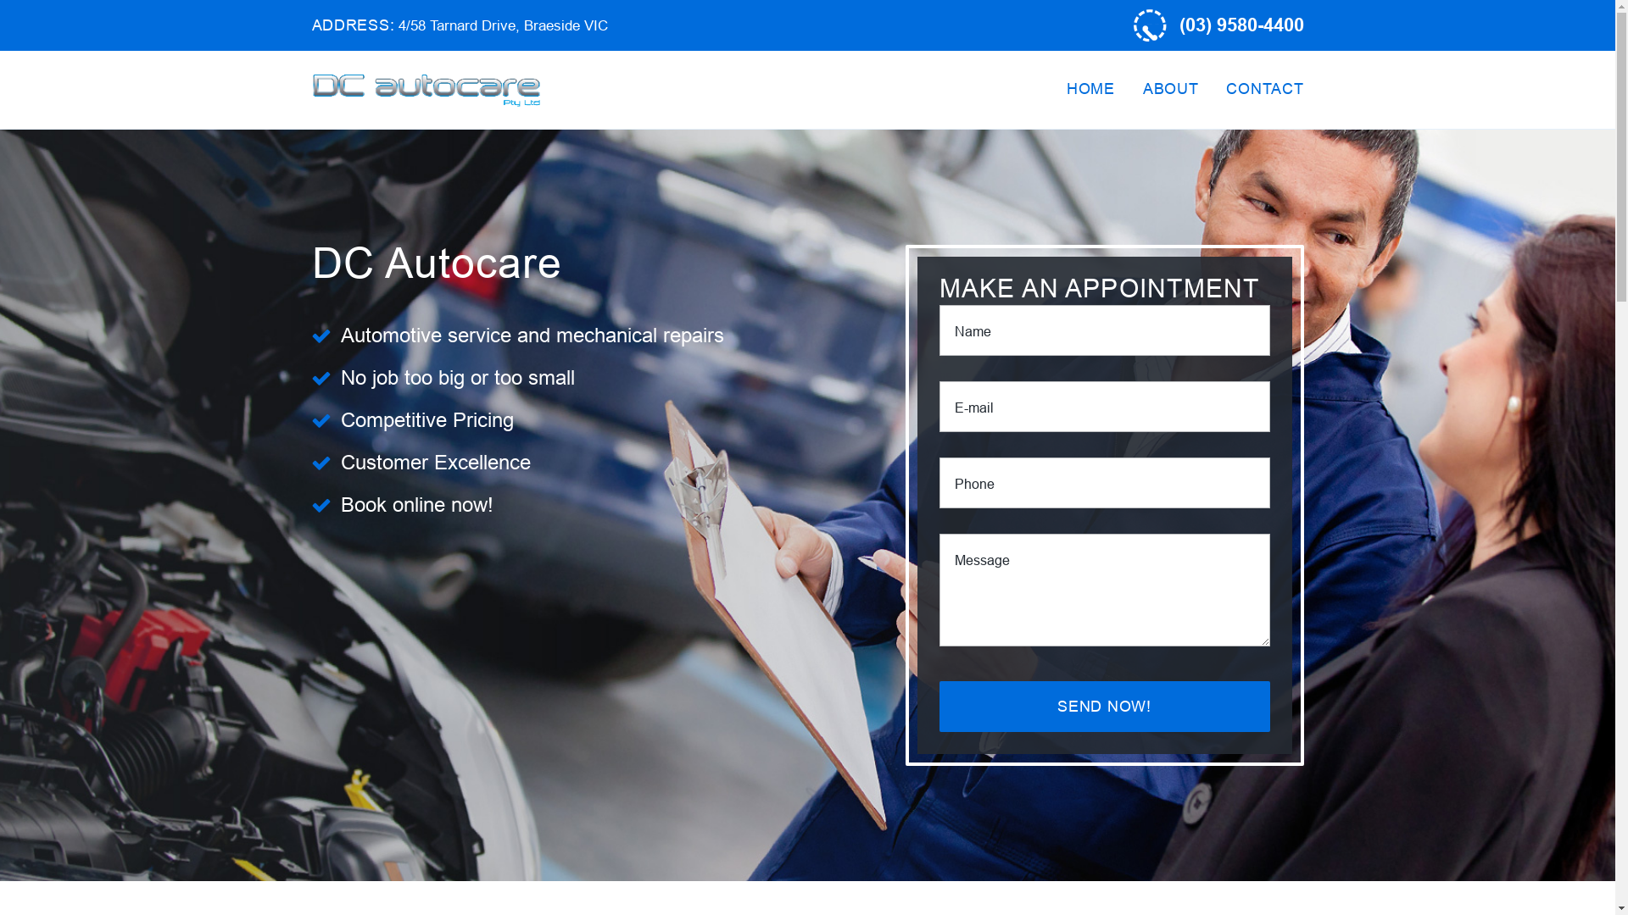 This screenshot has height=915, width=1628. Describe the element at coordinates (1105, 707) in the screenshot. I see `SEND NOW!` at that location.